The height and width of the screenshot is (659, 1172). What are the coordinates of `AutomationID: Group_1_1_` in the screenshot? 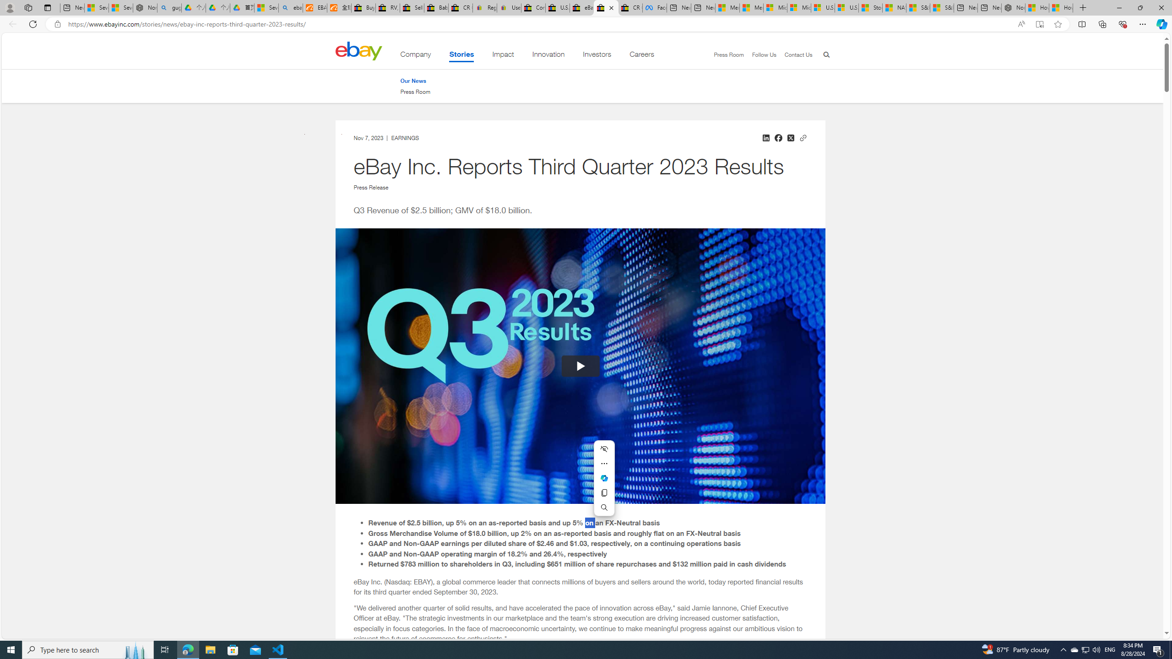 It's located at (581, 366).